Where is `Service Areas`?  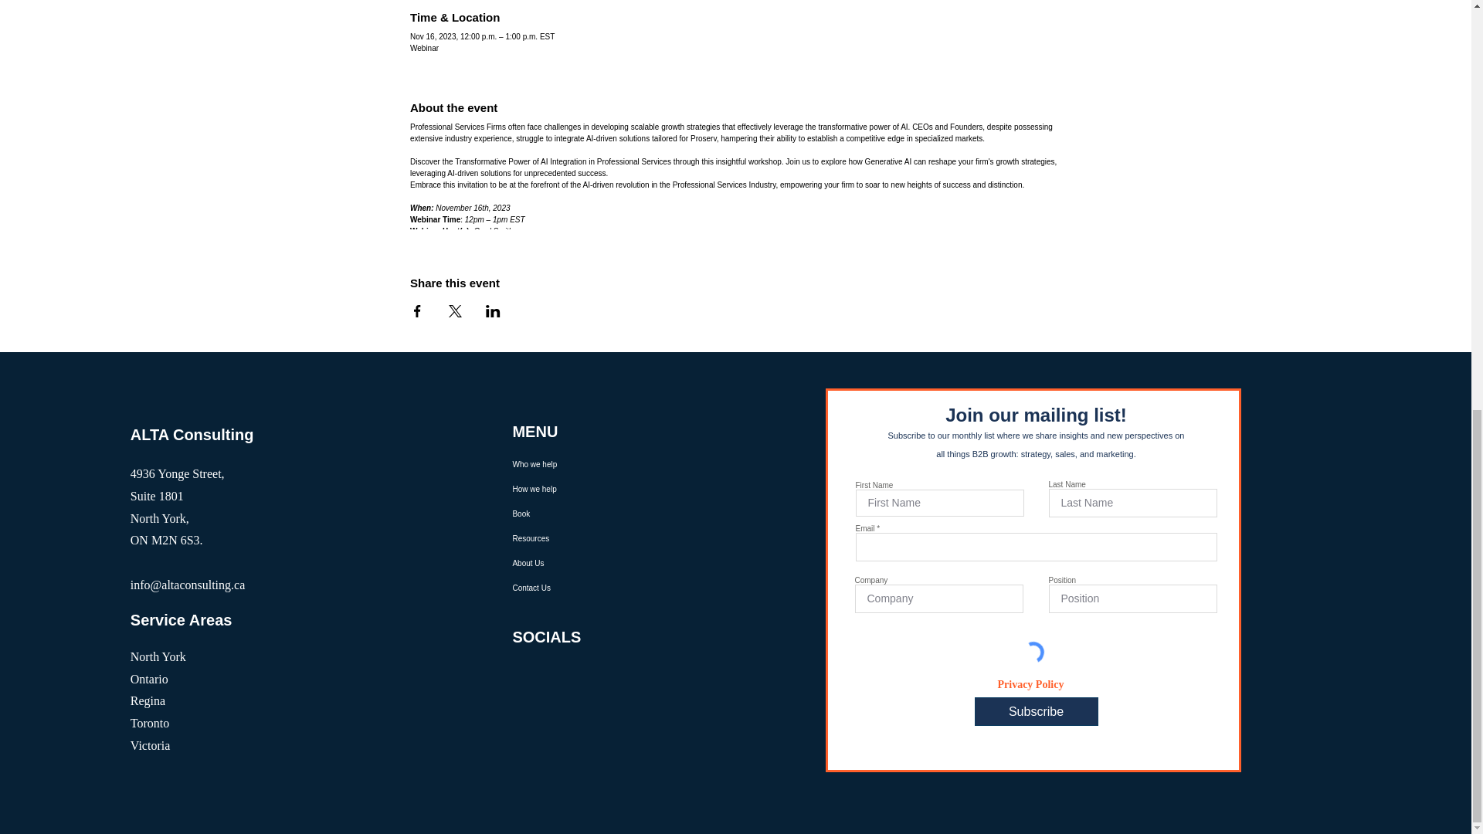 Service Areas is located at coordinates (181, 619).